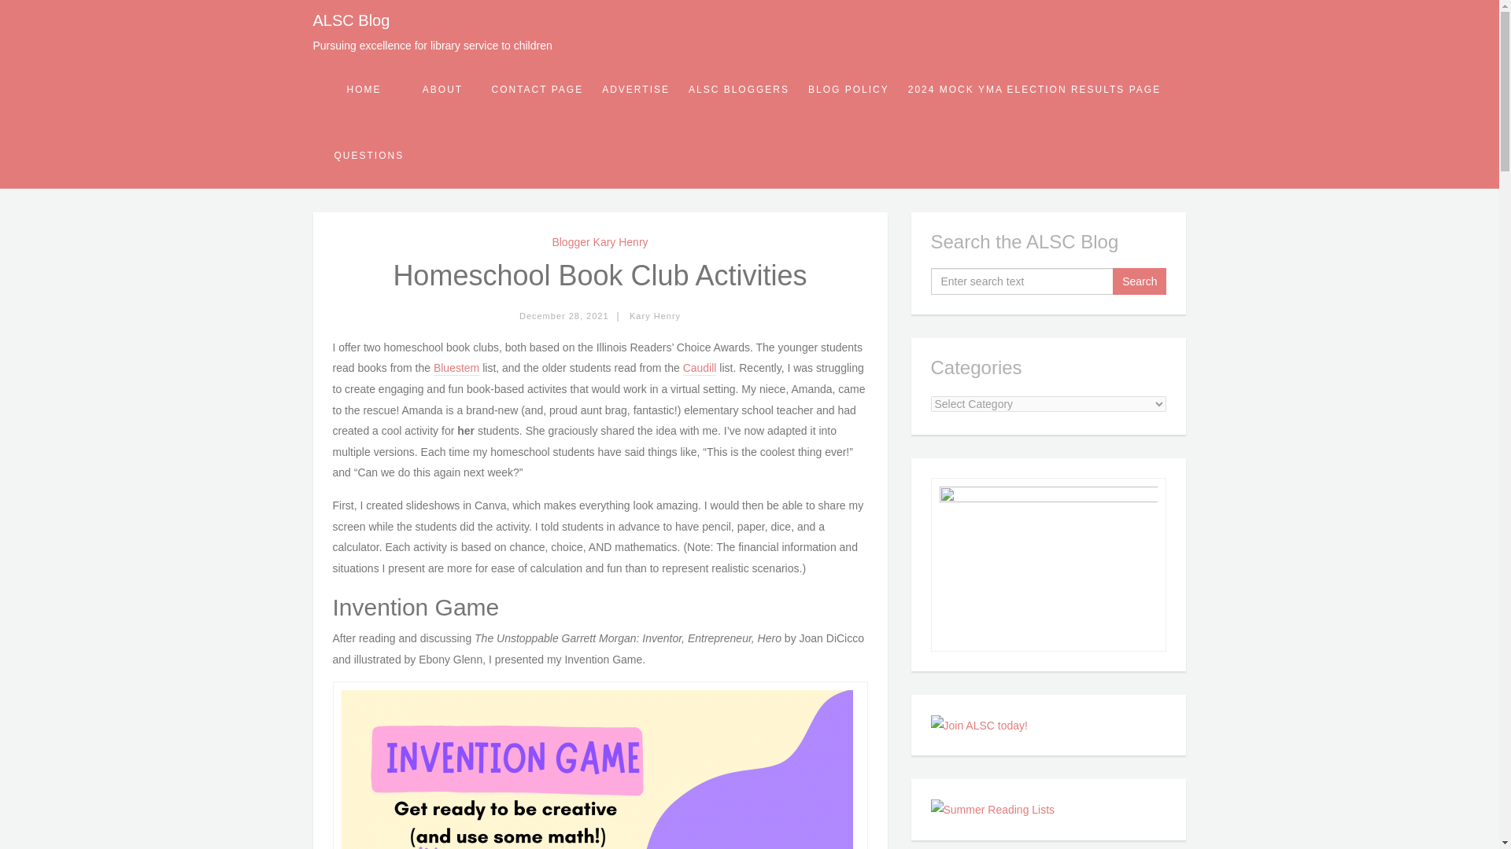 The image size is (1511, 849). What do you see at coordinates (364, 90) in the screenshot?
I see `Home` at bounding box center [364, 90].